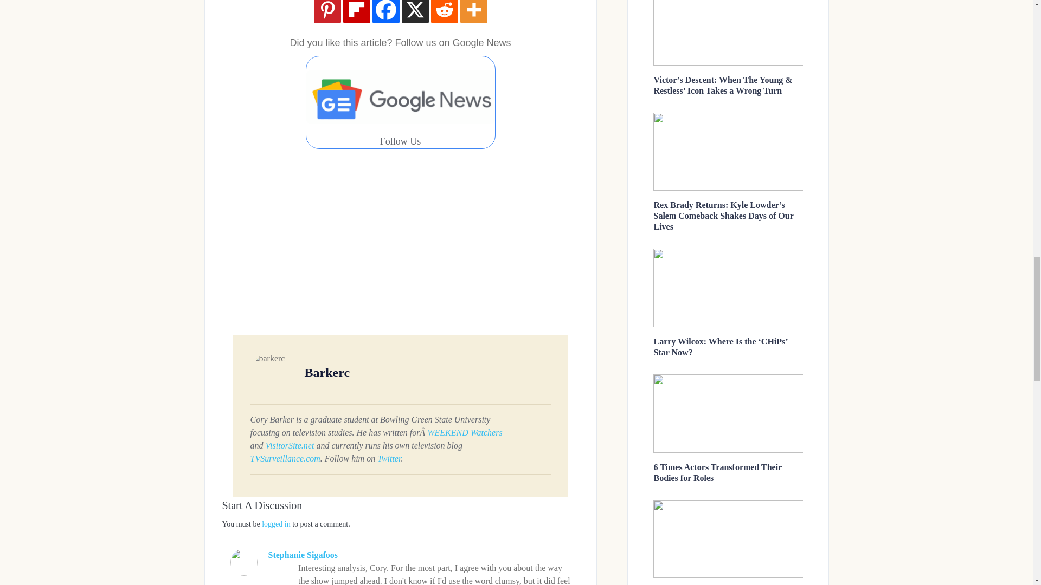 This screenshot has height=585, width=1041. Describe the element at coordinates (356, 12) in the screenshot. I see `Flipboard` at that location.